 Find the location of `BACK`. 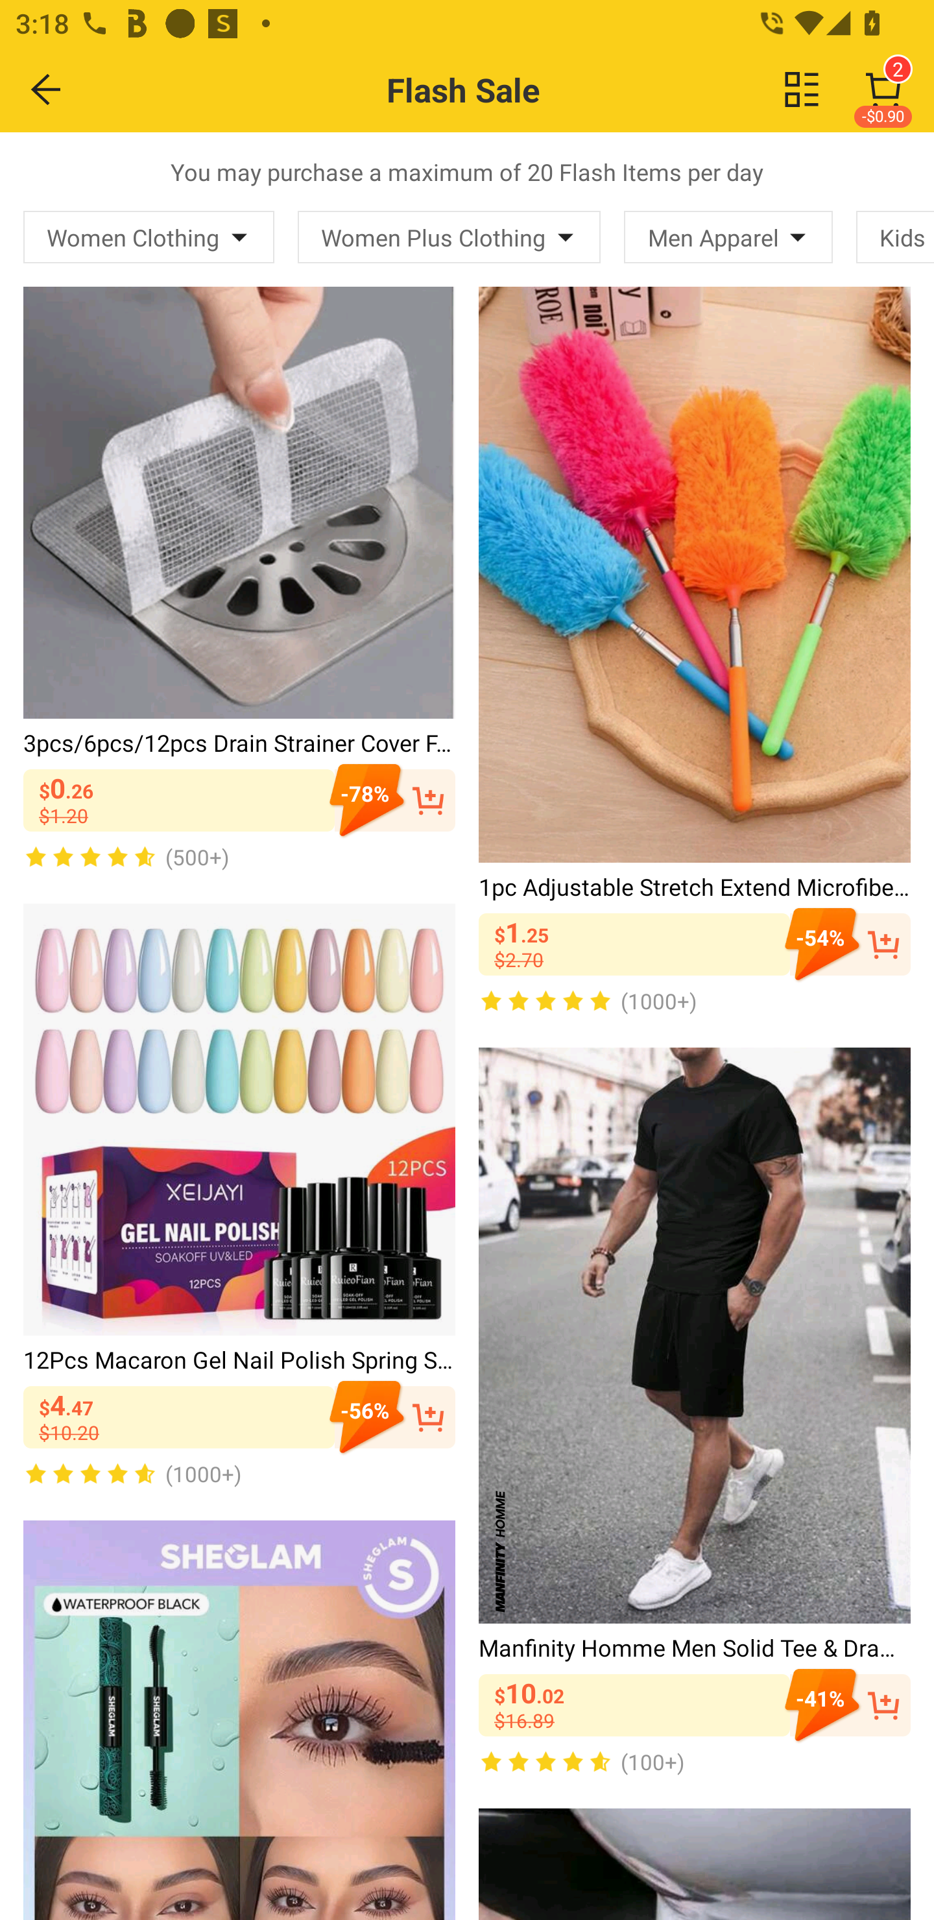

BACK is located at coordinates (47, 89).